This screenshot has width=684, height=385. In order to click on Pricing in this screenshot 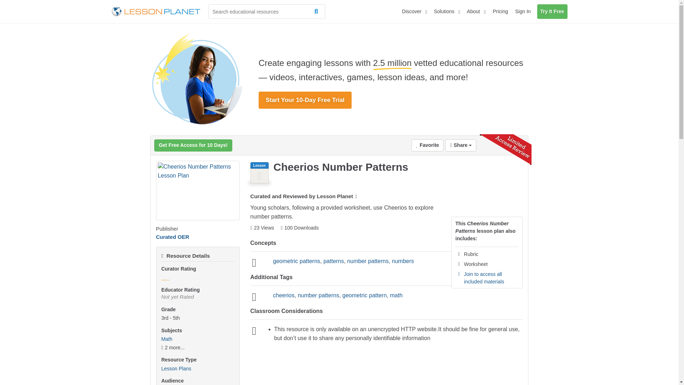, I will do `click(500, 11)`.